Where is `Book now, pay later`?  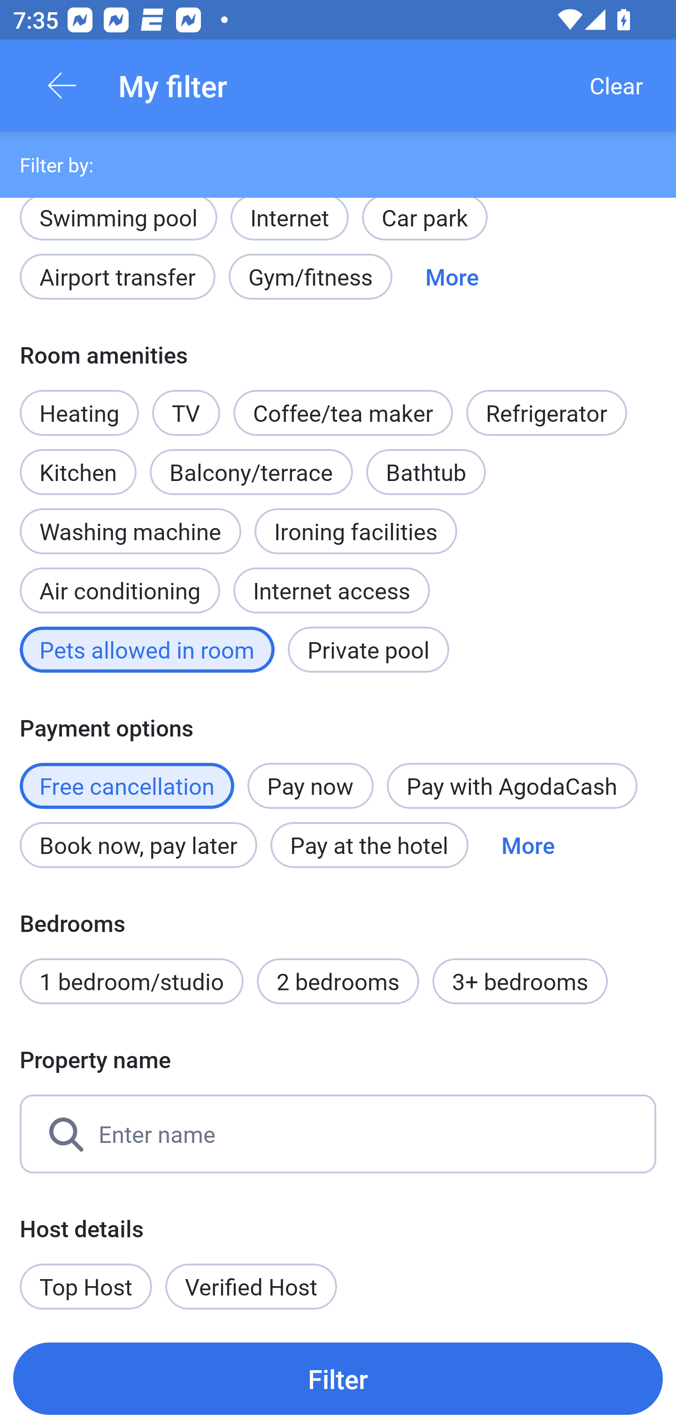
Book now, pay later is located at coordinates (138, 845).